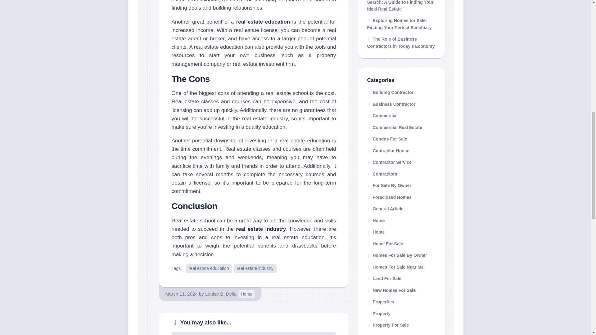 Image resolution: width=596 pixels, height=335 pixels. I want to click on Home, so click(246, 294).